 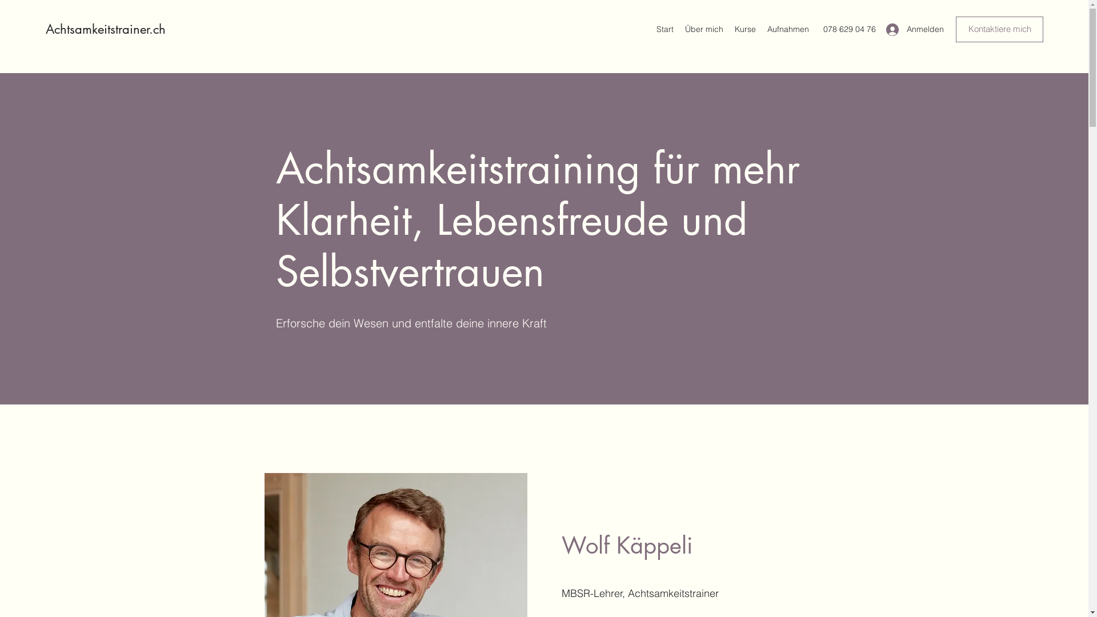 What do you see at coordinates (788, 29) in the screenshot?
I see `Aufnahmen` at bounding box center [788, 29].